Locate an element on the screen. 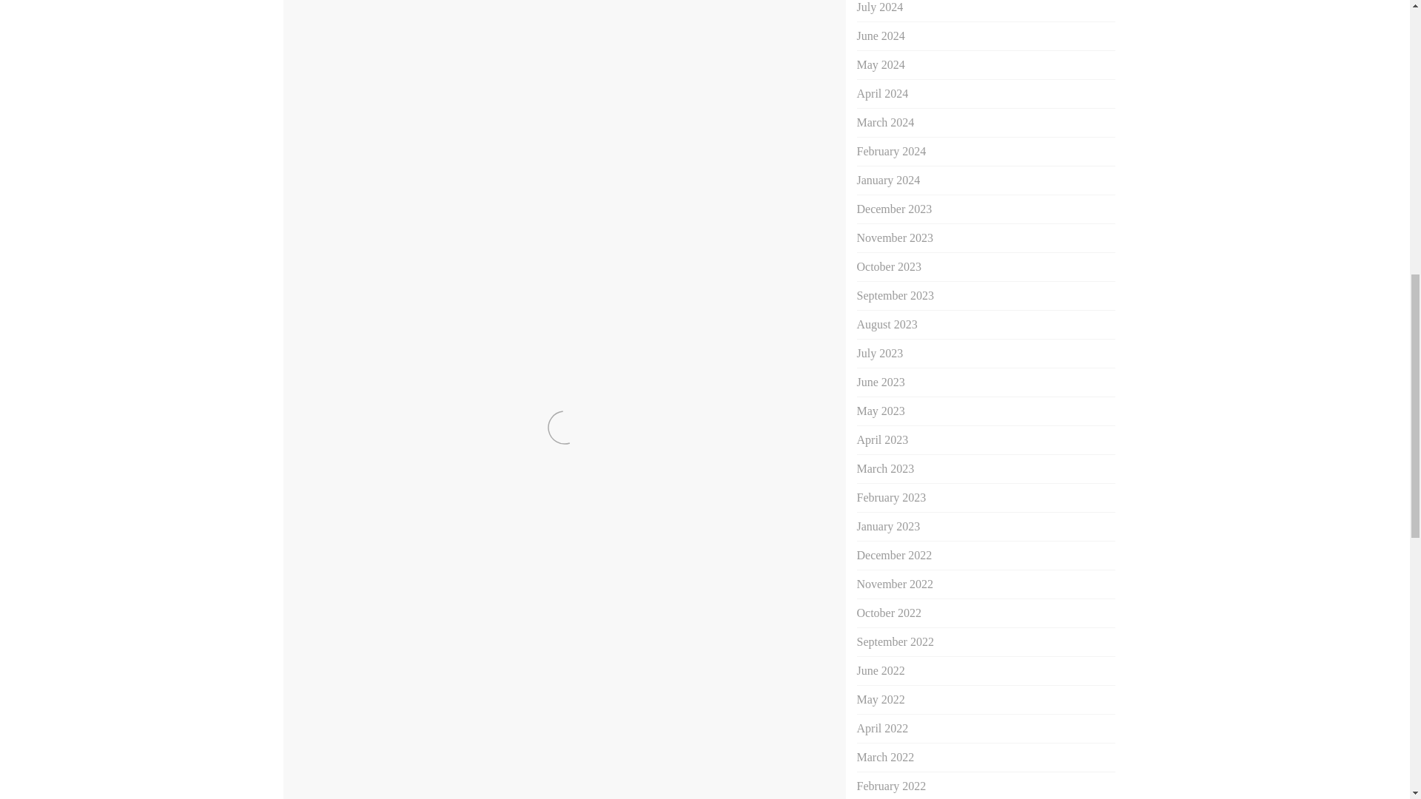  February 2023 is located at coordinates (891, 497).